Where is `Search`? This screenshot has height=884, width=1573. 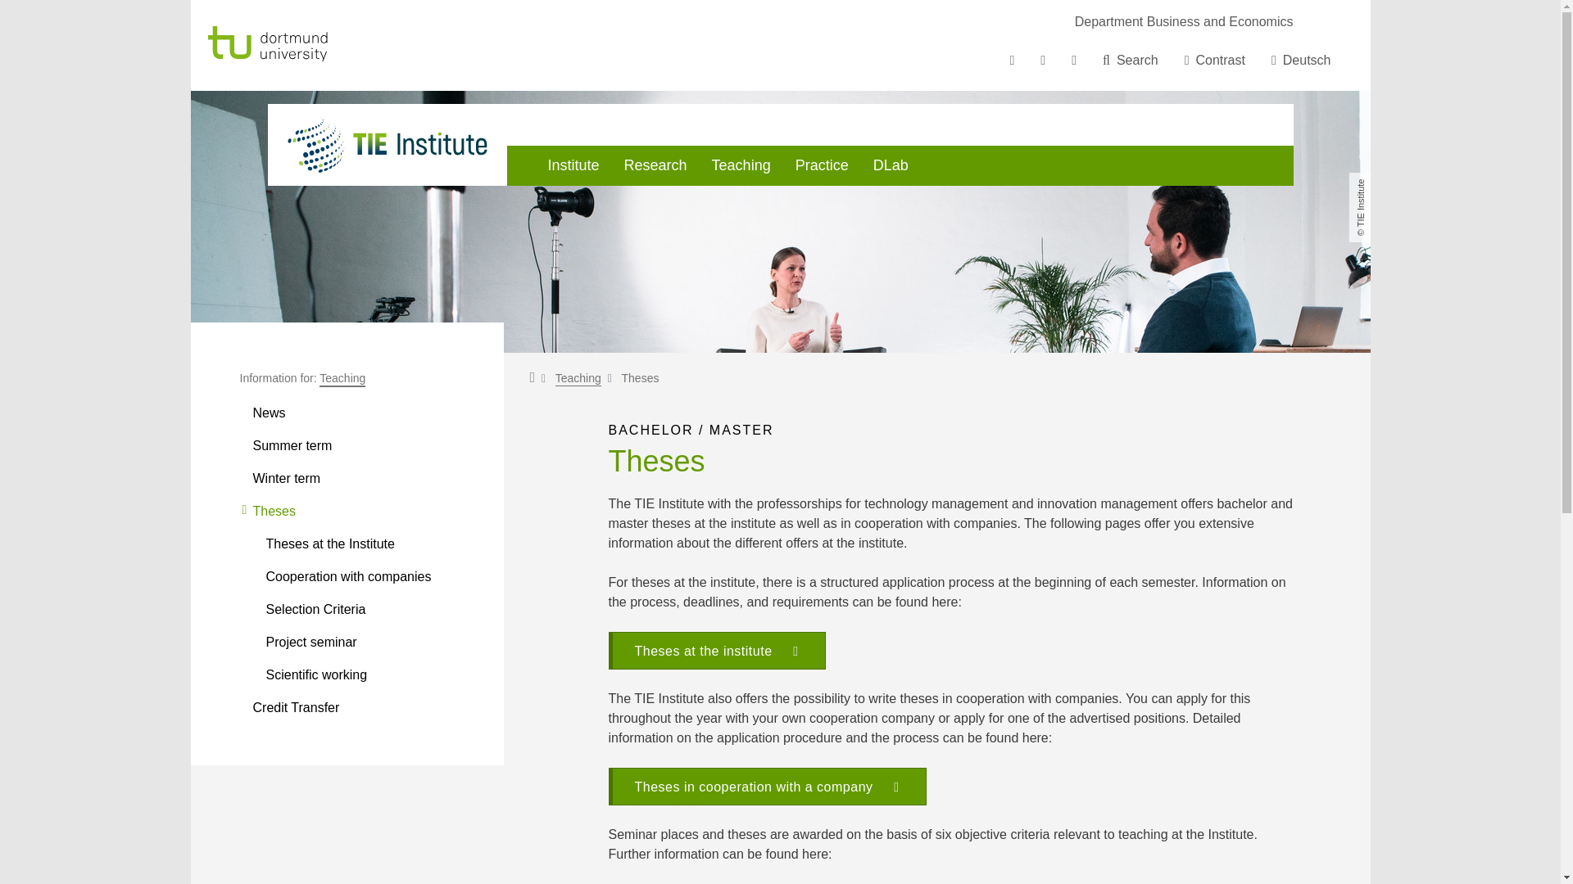
Search is located at coordinates (1131, 61).